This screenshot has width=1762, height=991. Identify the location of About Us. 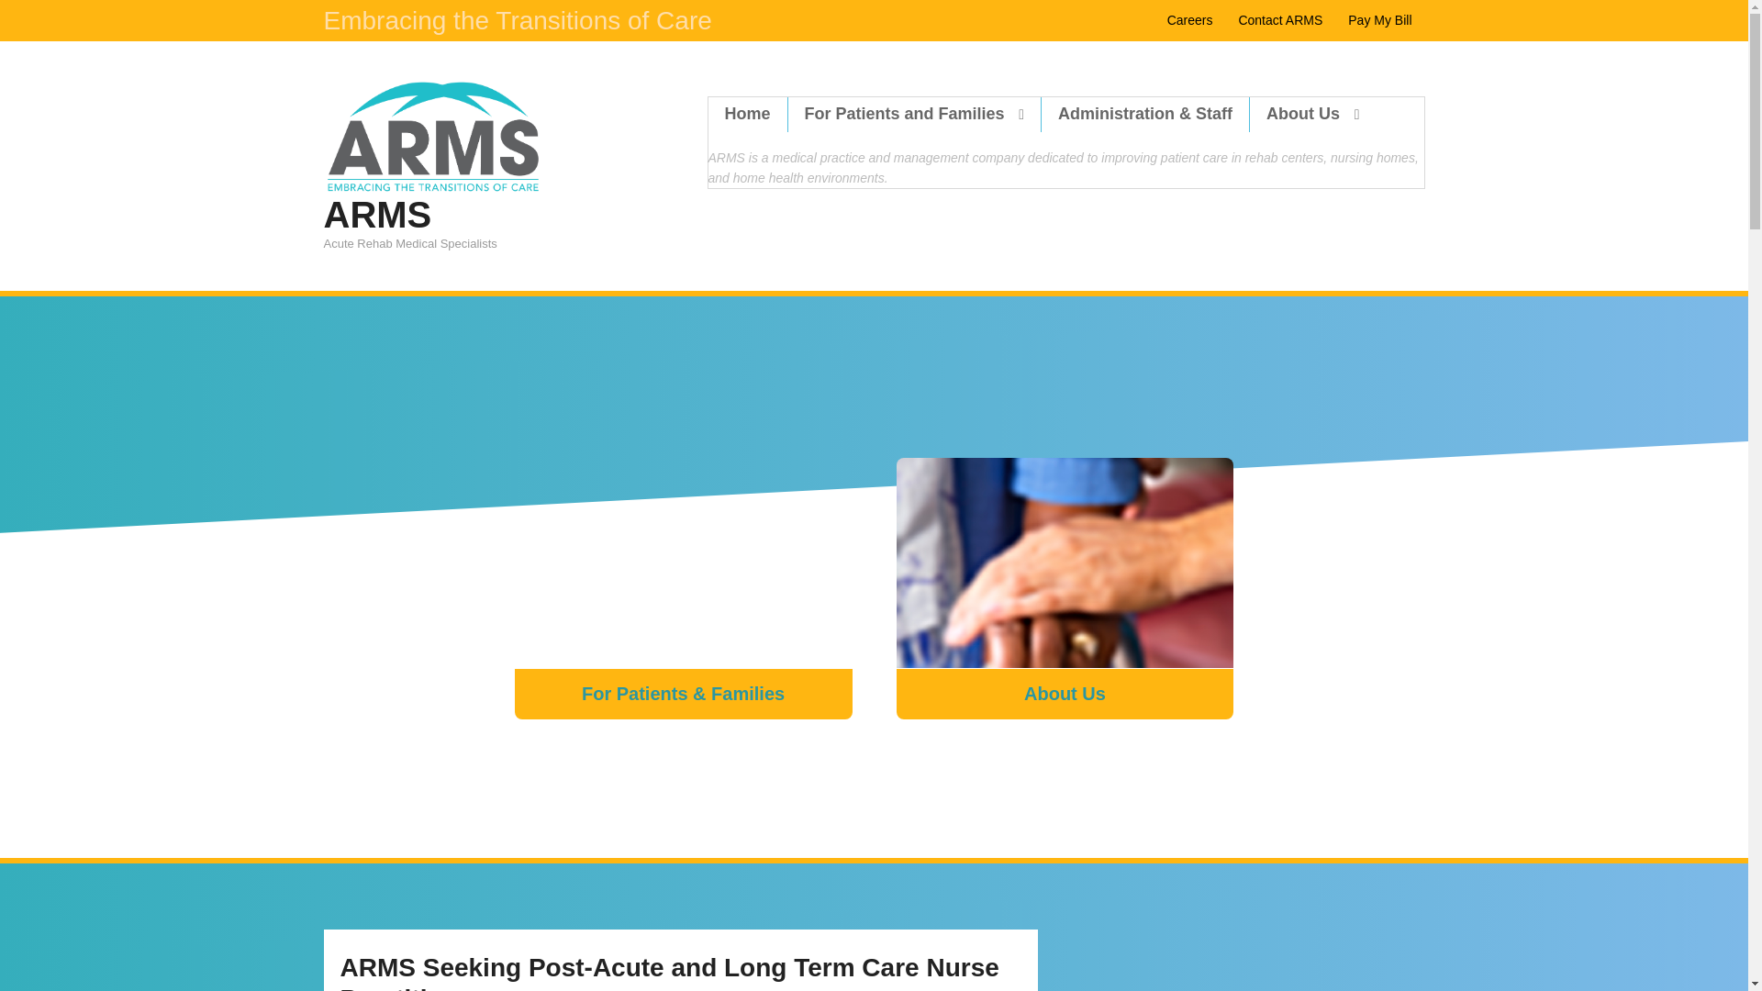
(1312, 114).